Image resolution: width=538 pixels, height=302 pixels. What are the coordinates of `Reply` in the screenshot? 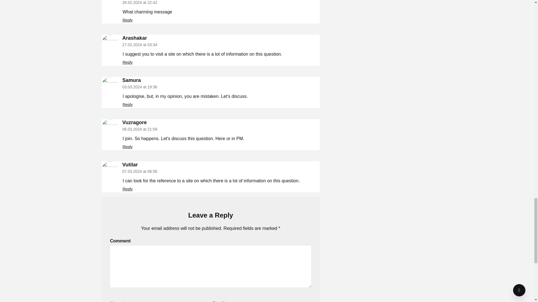 It's located at (128, 62).